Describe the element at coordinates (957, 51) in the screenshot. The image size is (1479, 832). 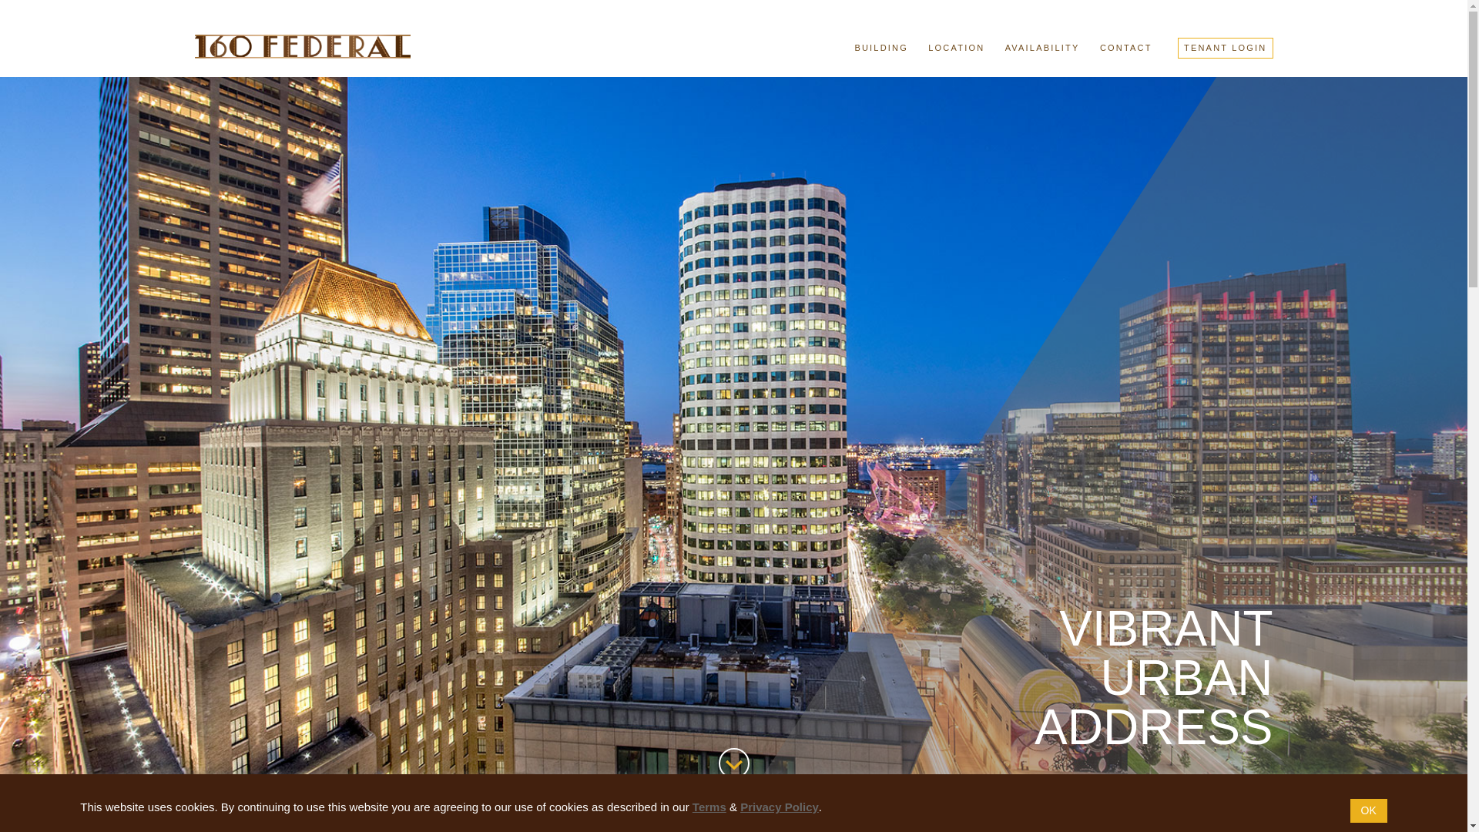
I see `LOCATION` at that location.